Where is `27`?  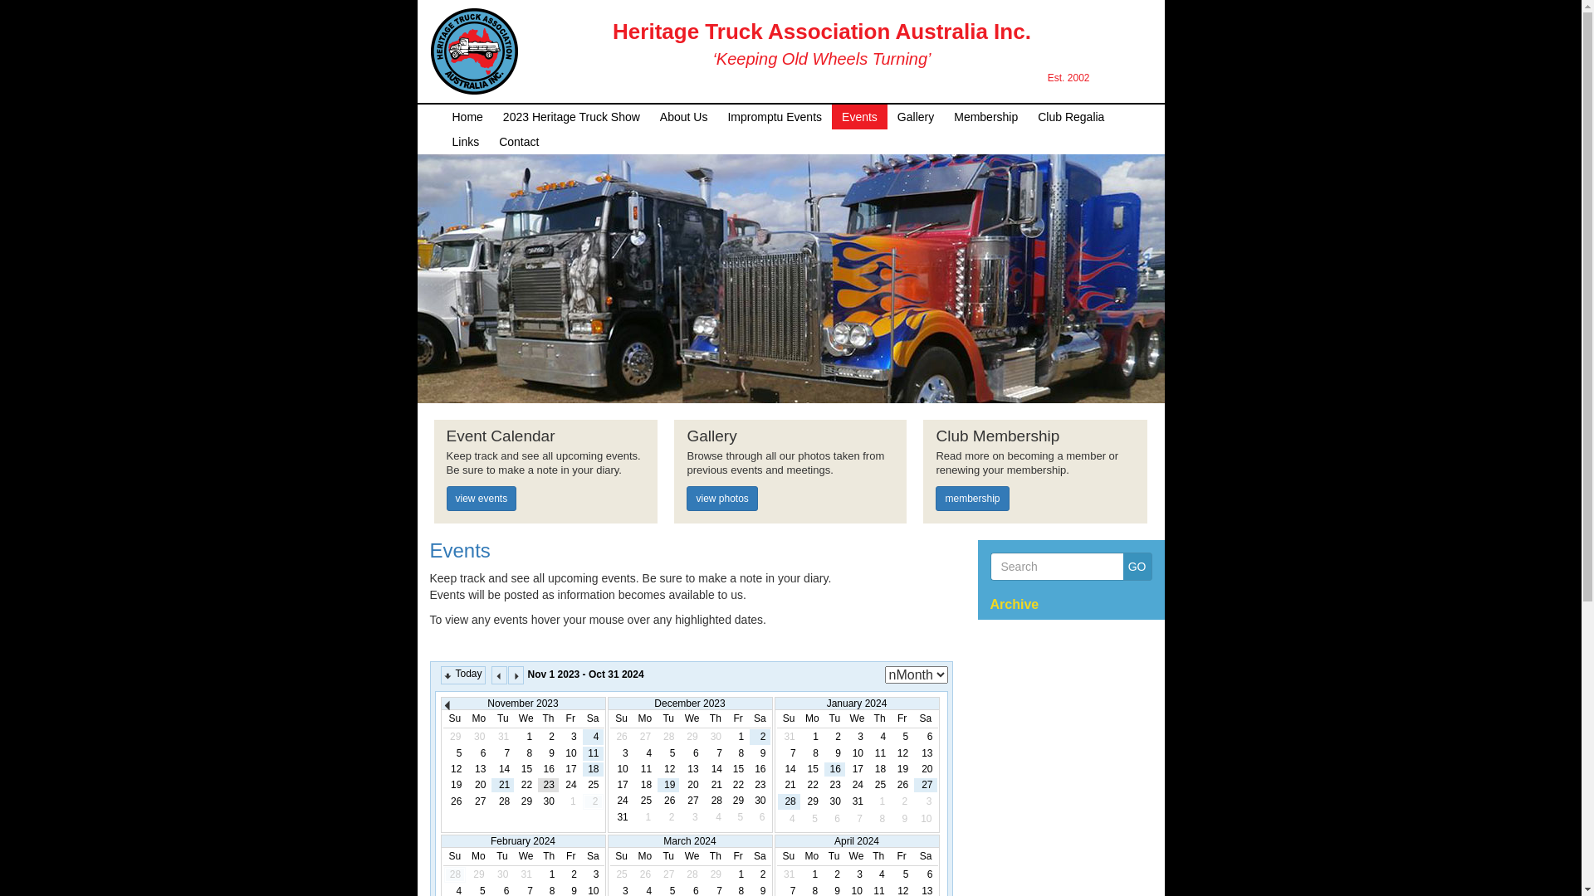
27 is located at coordinates (478, 801).